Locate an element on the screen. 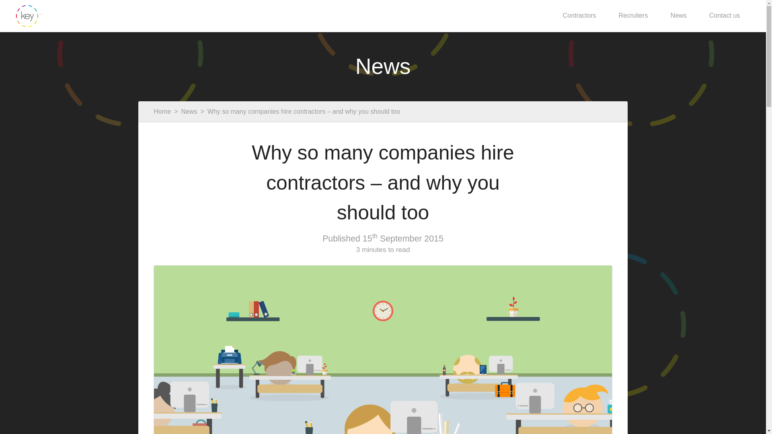  News is located at coordinates (189, 111).